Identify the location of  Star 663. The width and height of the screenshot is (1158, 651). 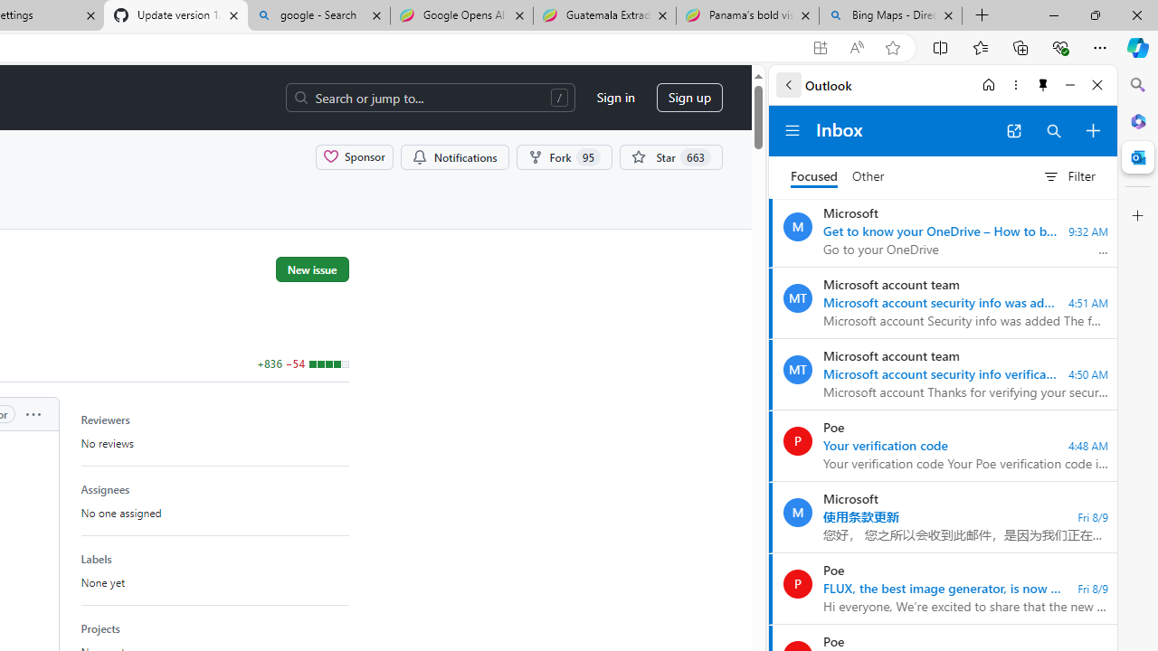
(670, 156).